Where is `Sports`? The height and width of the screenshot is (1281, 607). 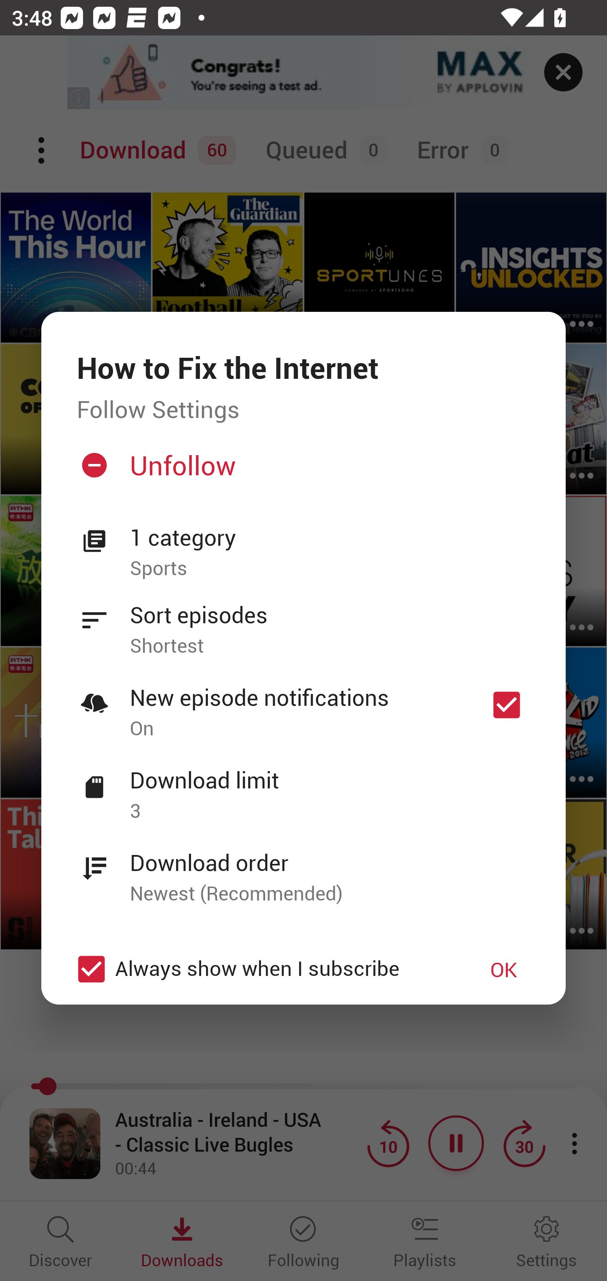
Sports is located at coordinates (330, 569).